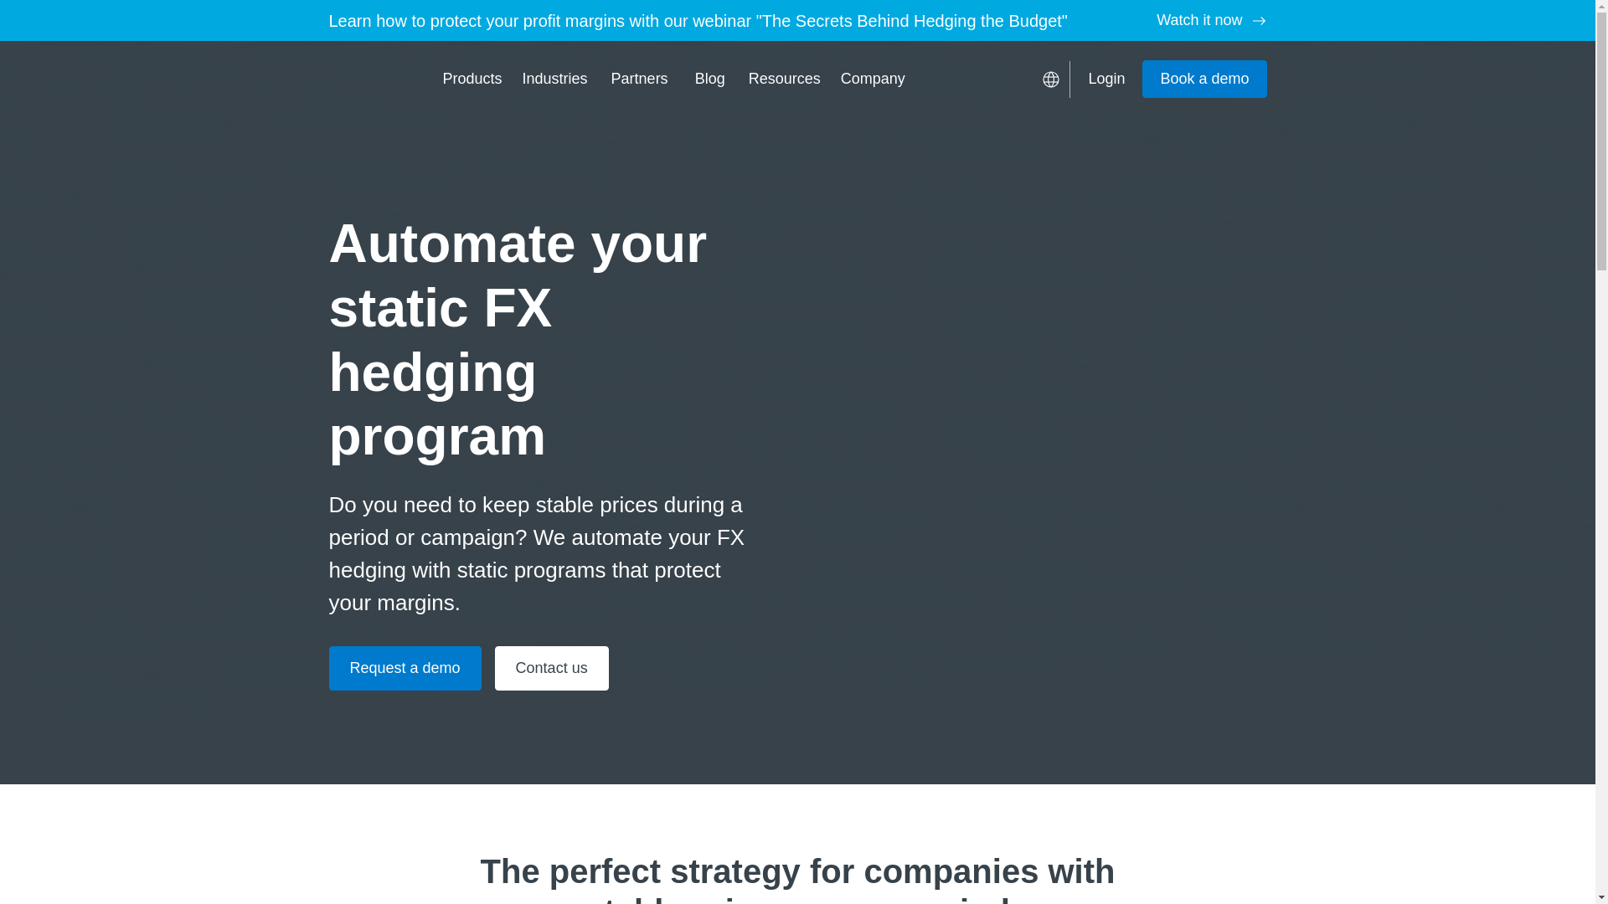 The height and width of the screenshot is (904, 1608). What do you see at coordinates (710, 79) in the screenshot?
I see `Blog` at bounding box center [710, 79].